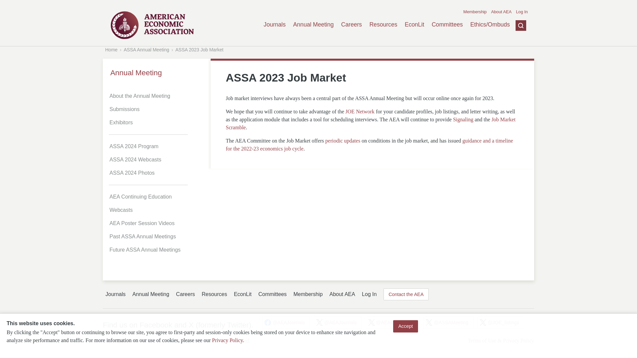 This screenshot has width=637, height=358. What do you see at coordinates (360, 111) in the screenshot?
I see `JOE Network` at bounding box center [360, 111].